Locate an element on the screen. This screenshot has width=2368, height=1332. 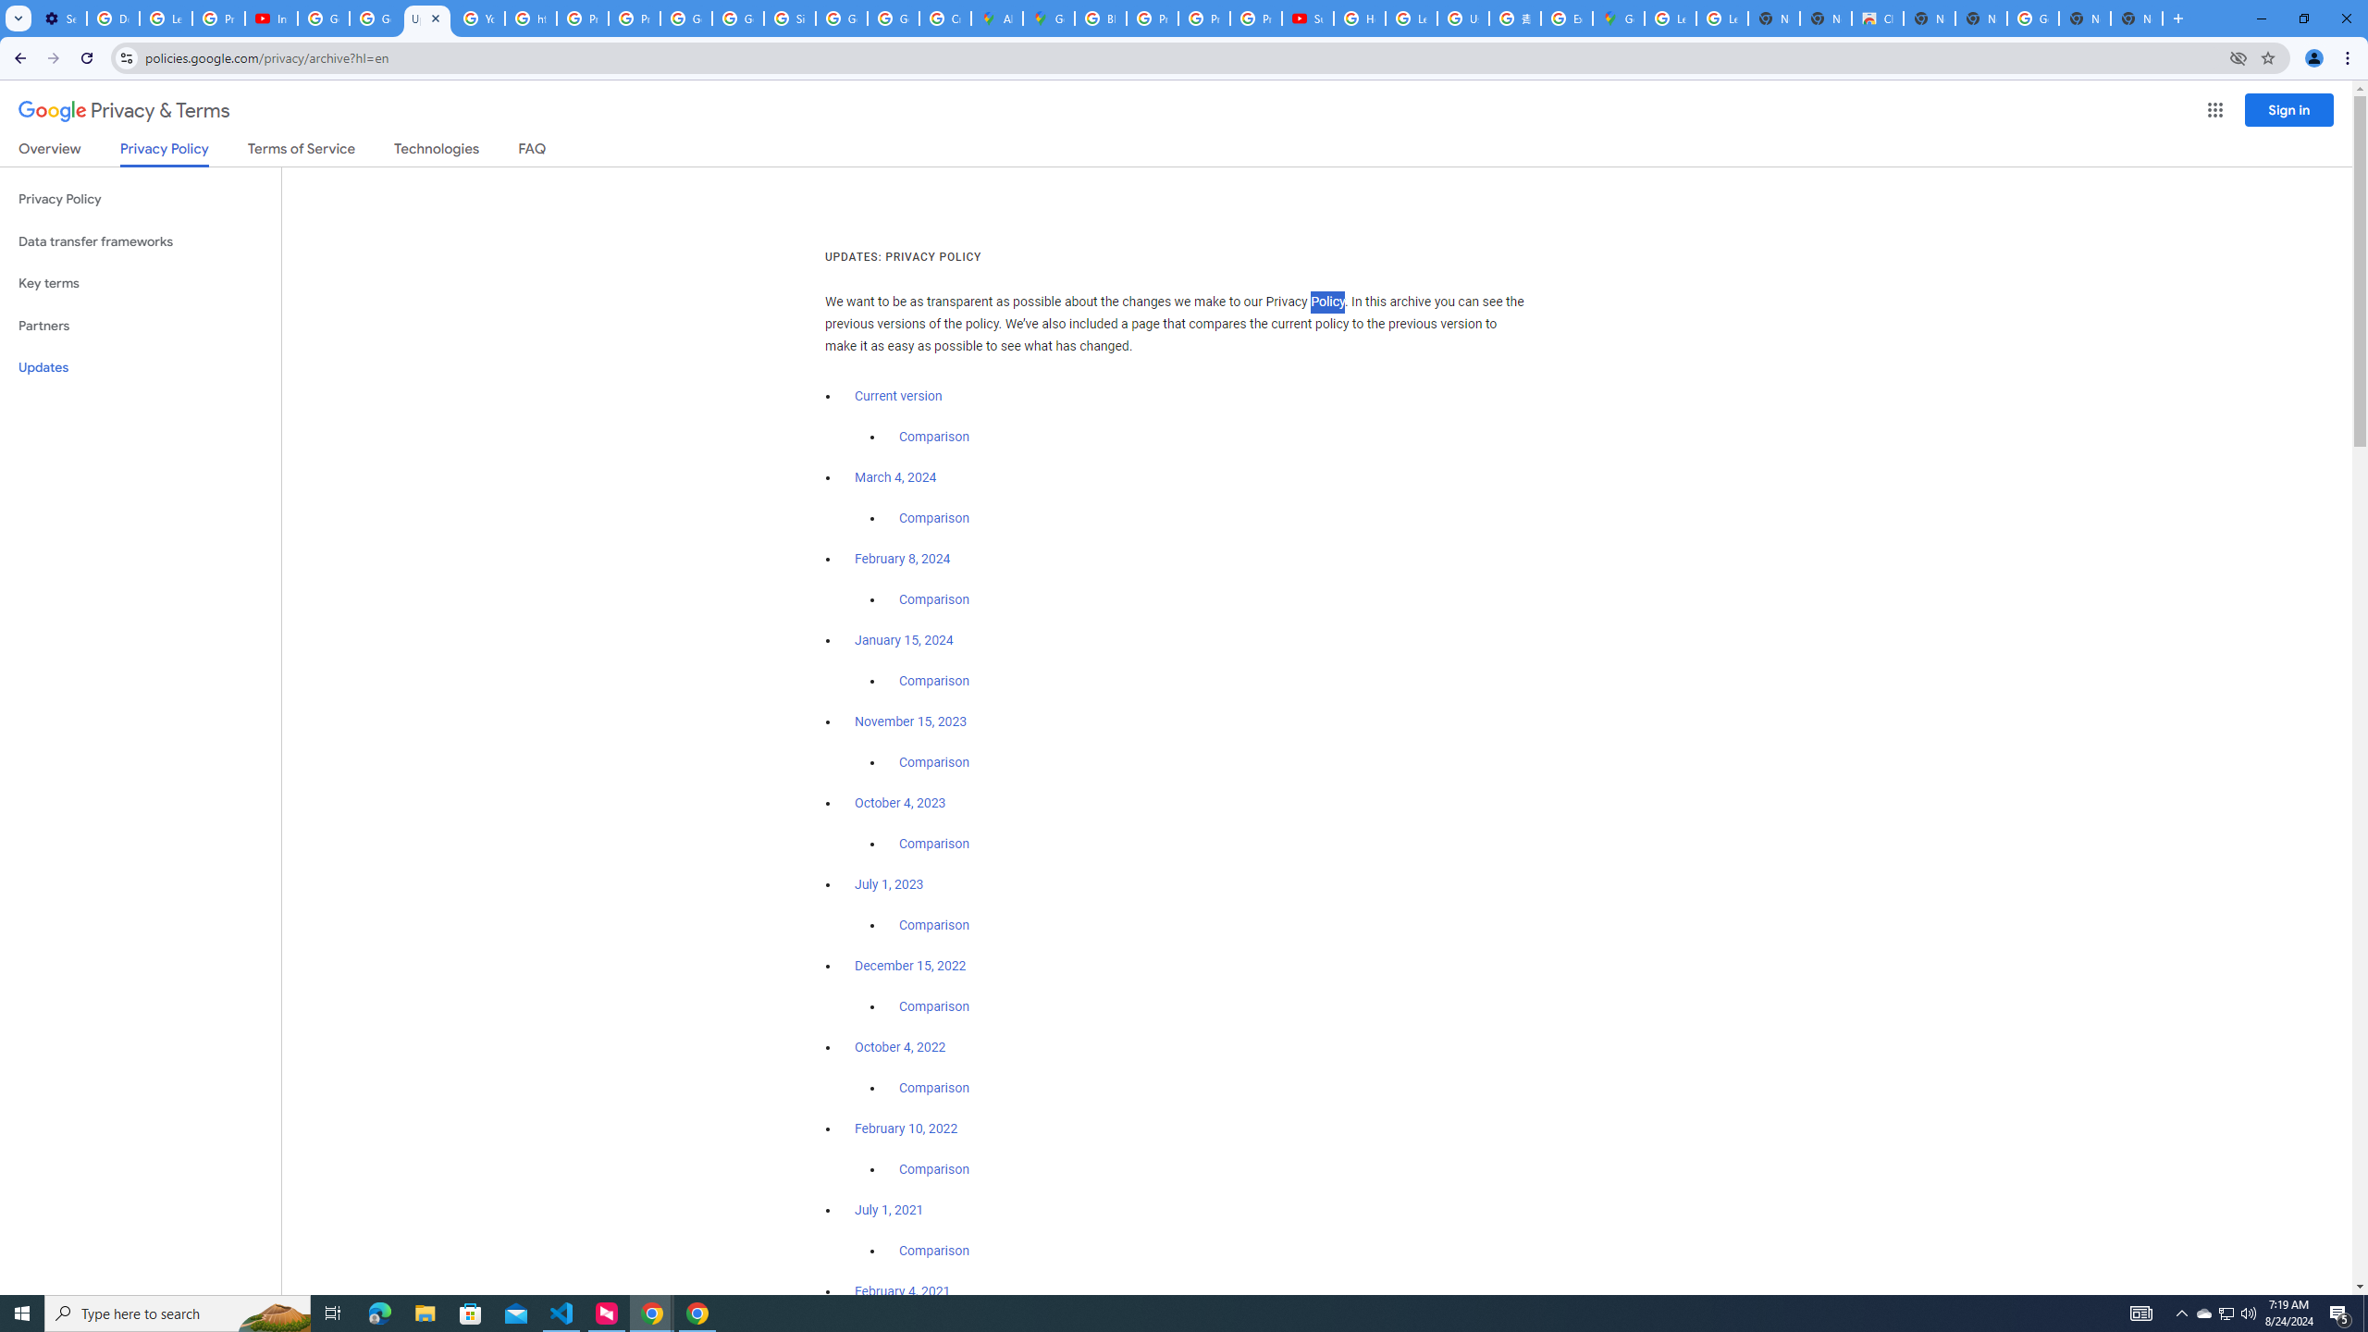
Settings - Customize profile is located at coordinates (60, 18).